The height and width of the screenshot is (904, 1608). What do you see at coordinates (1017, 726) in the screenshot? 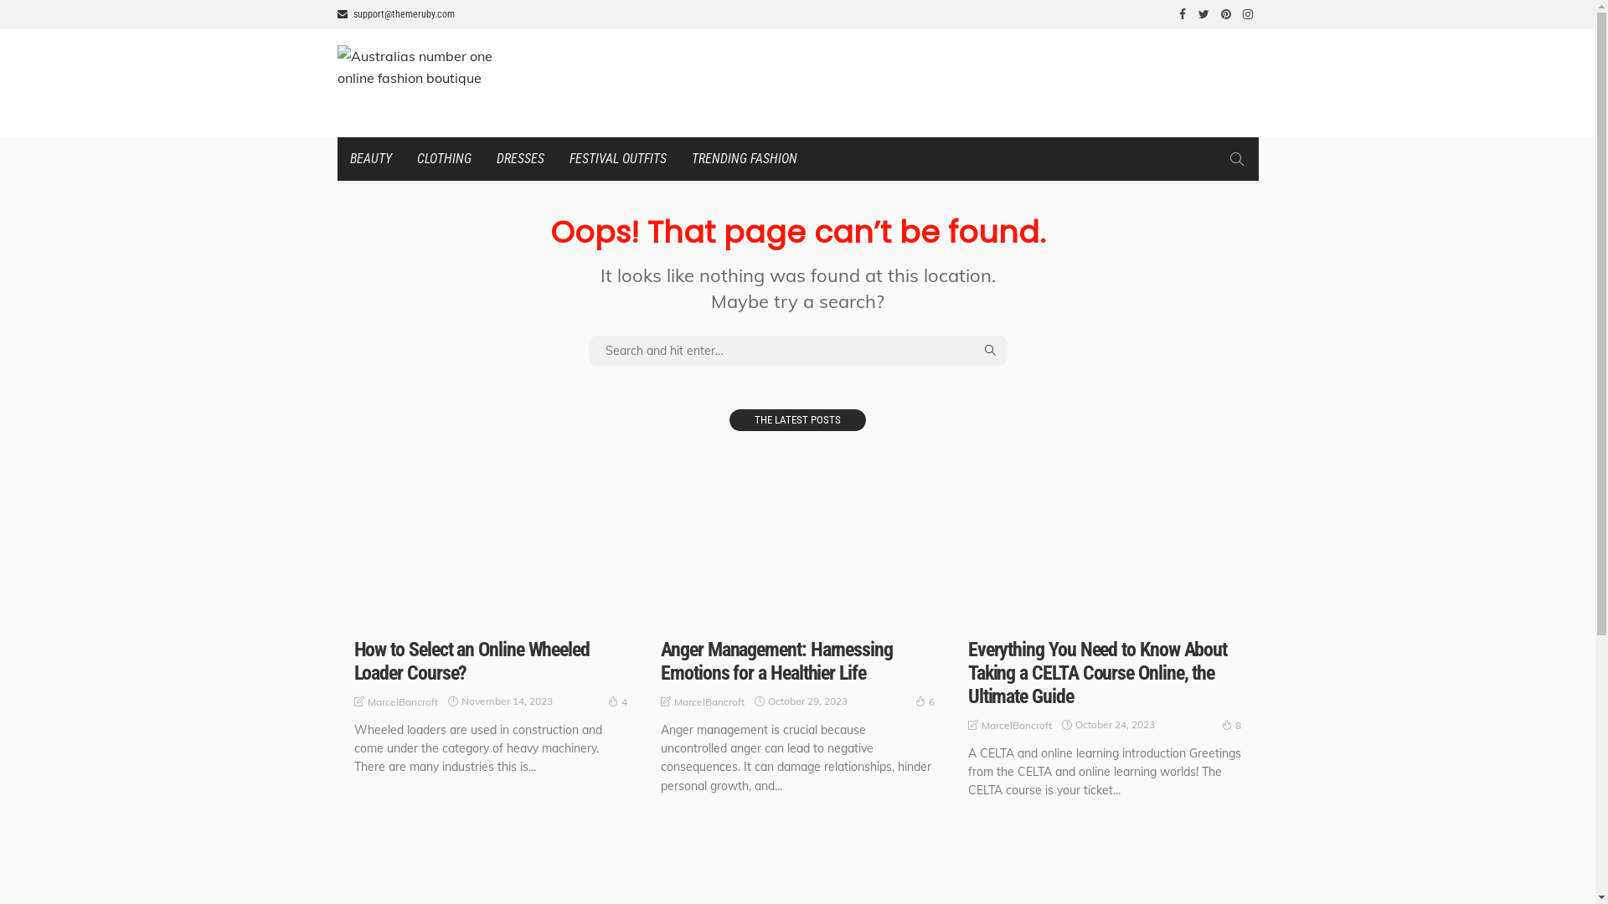
I see `MarcelBancroft` at bounding box center [1017, 726].